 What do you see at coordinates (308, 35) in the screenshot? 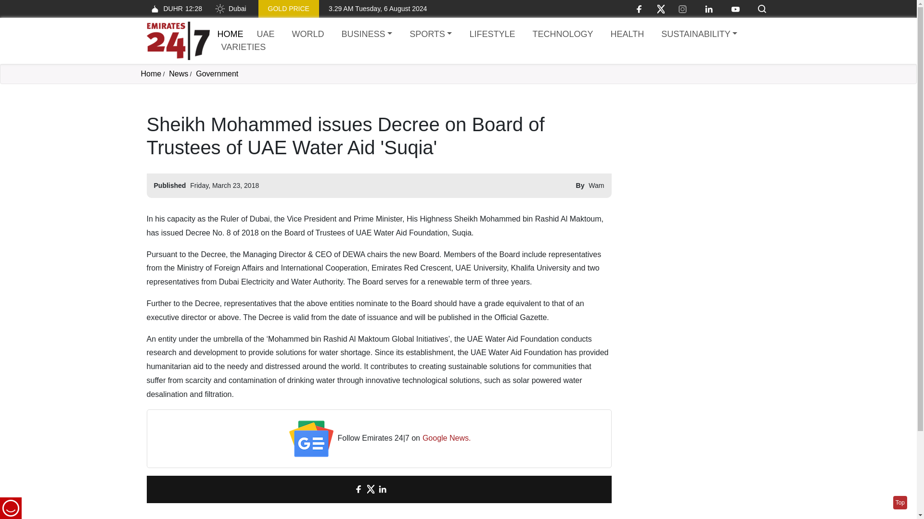
I see `WORLD` at bounding box center [308, 35].